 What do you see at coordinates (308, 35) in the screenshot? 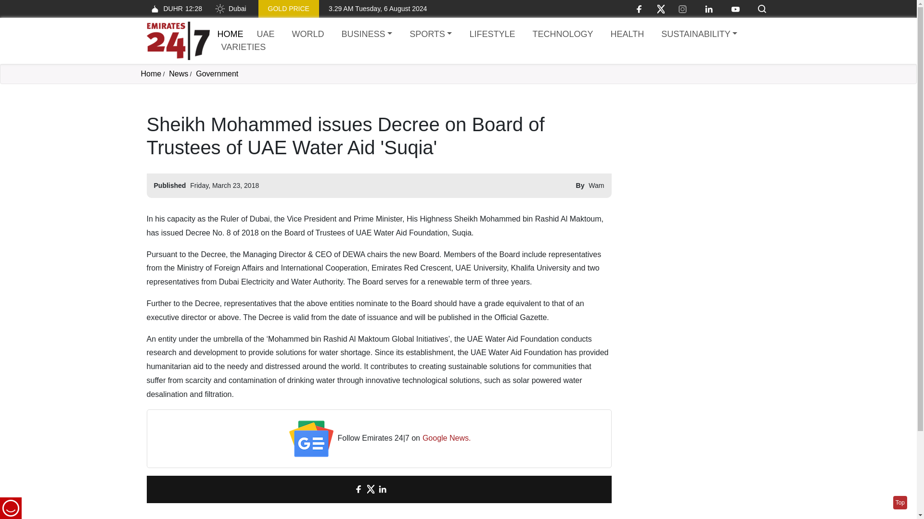
I see `WORLD` at bounding box center [308, 35].